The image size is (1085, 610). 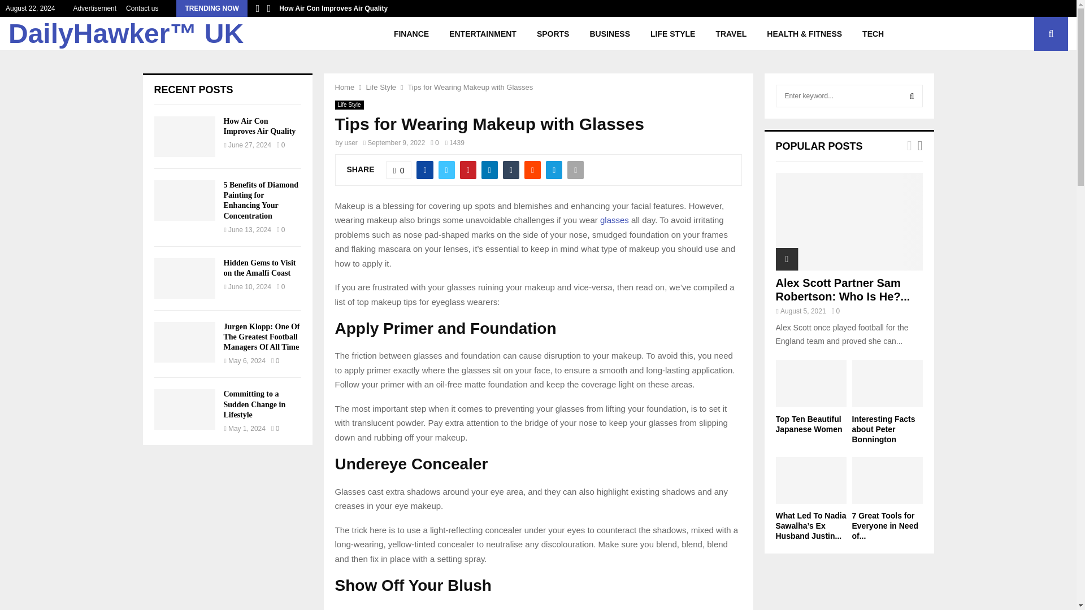 What do you see at coordinates (553, 34) in the screenshot?
I see `SPORTS` at bounding box center [553, 34].